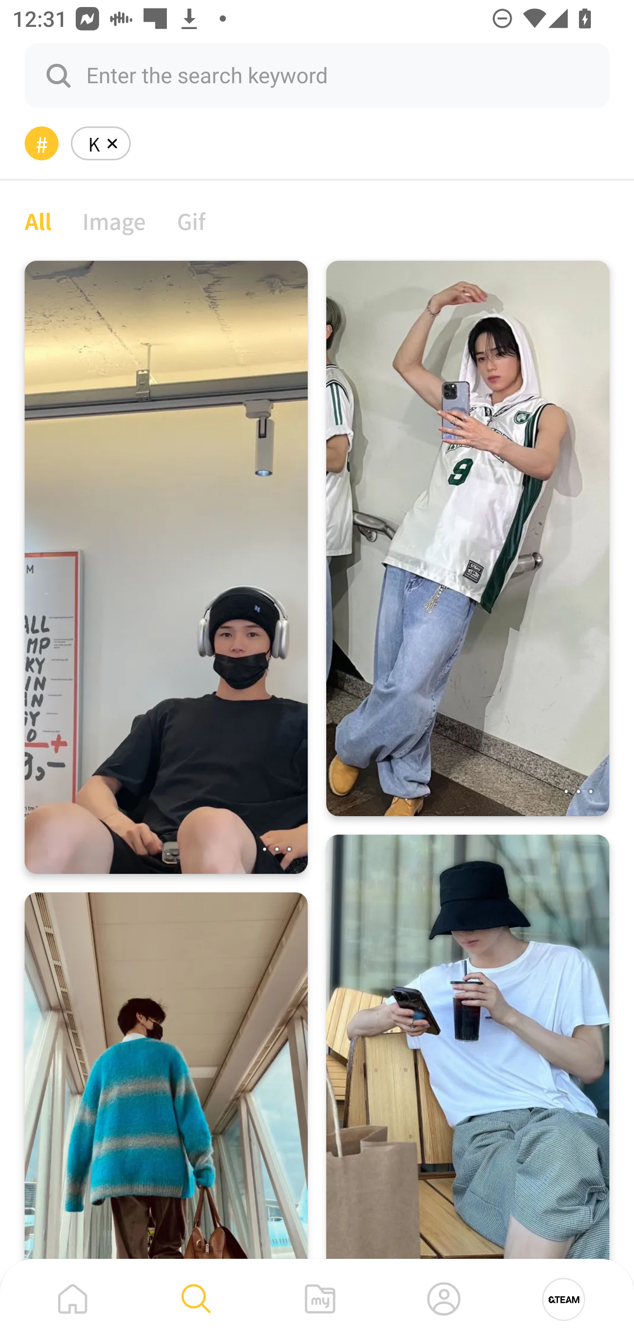 The width and height of the screenshot is (634, 1339). What do you see at coordinates (38, 220) in the screenshot?
I see `All` at bounding box center [38, 220].